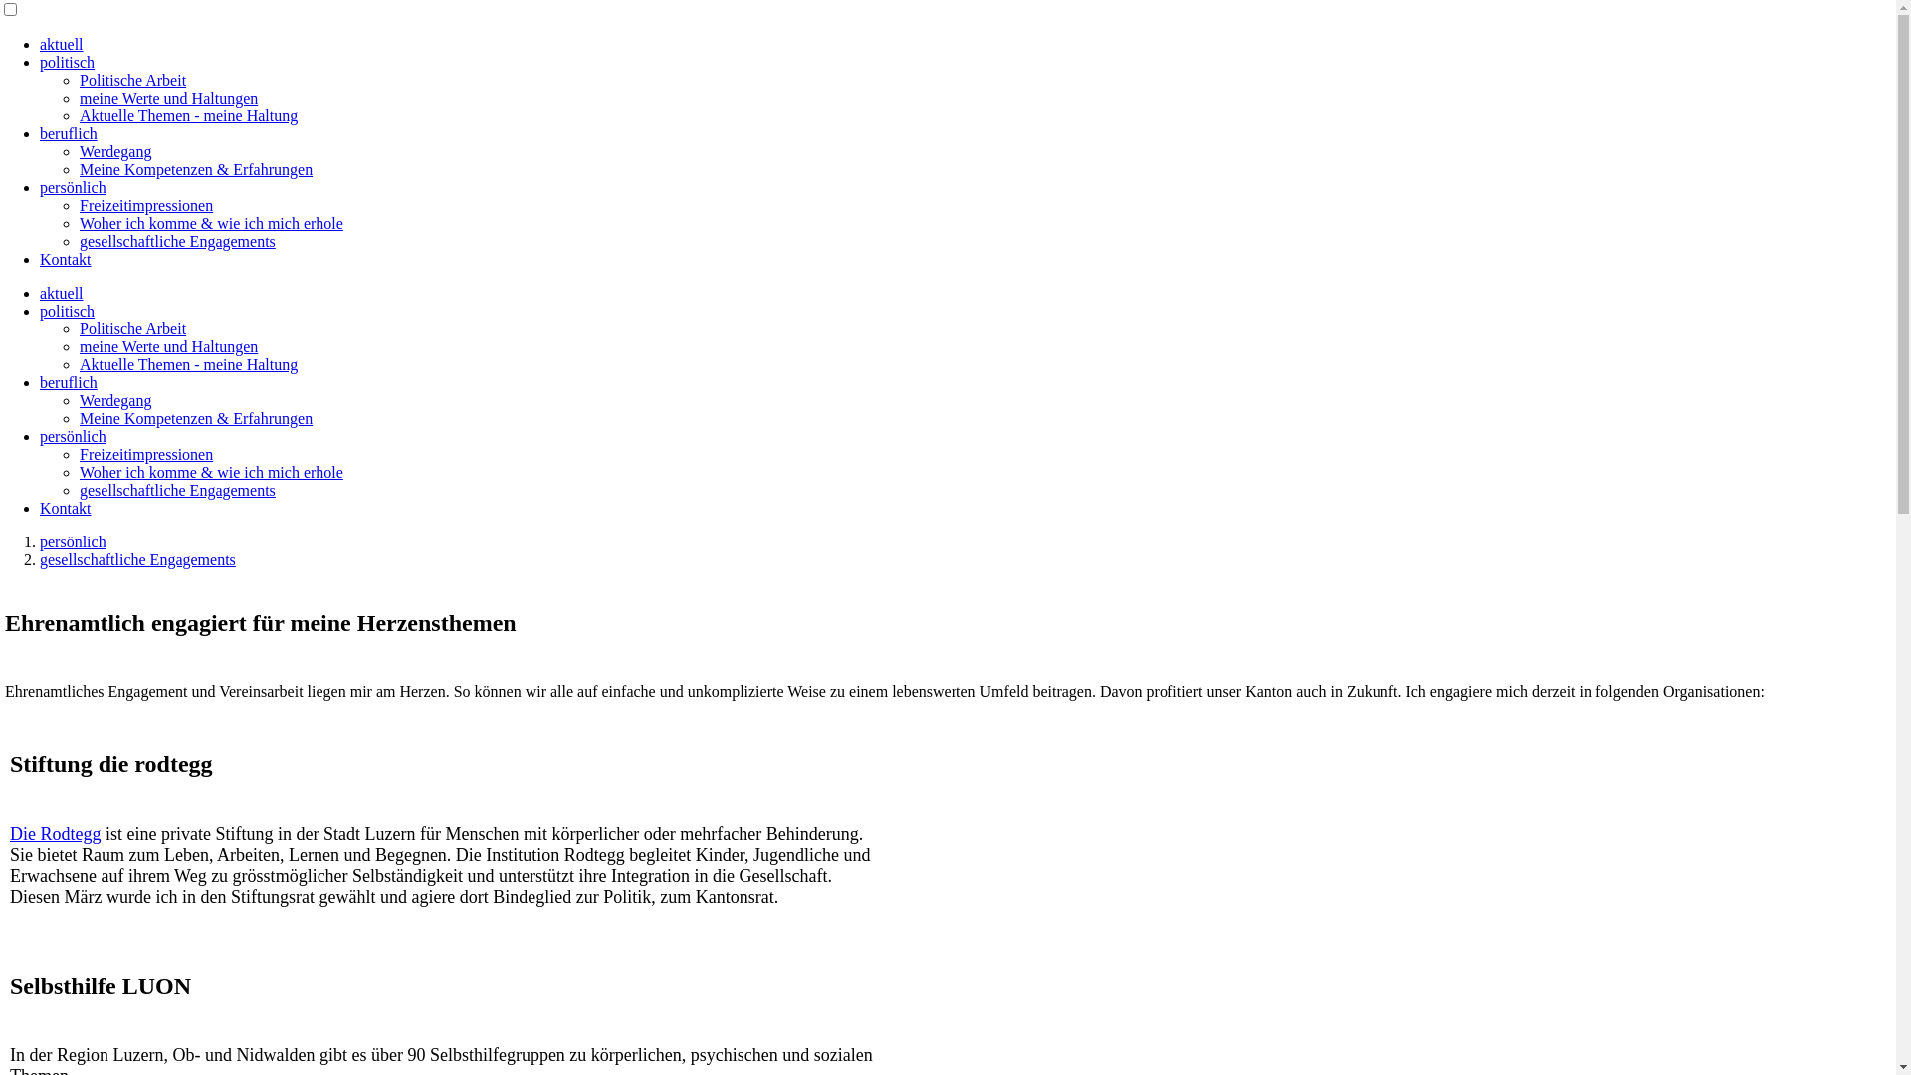  What do you see at coordinates (66, 259) in the screenshot?
I see `Kontakt` at bounding box center [66, 259].